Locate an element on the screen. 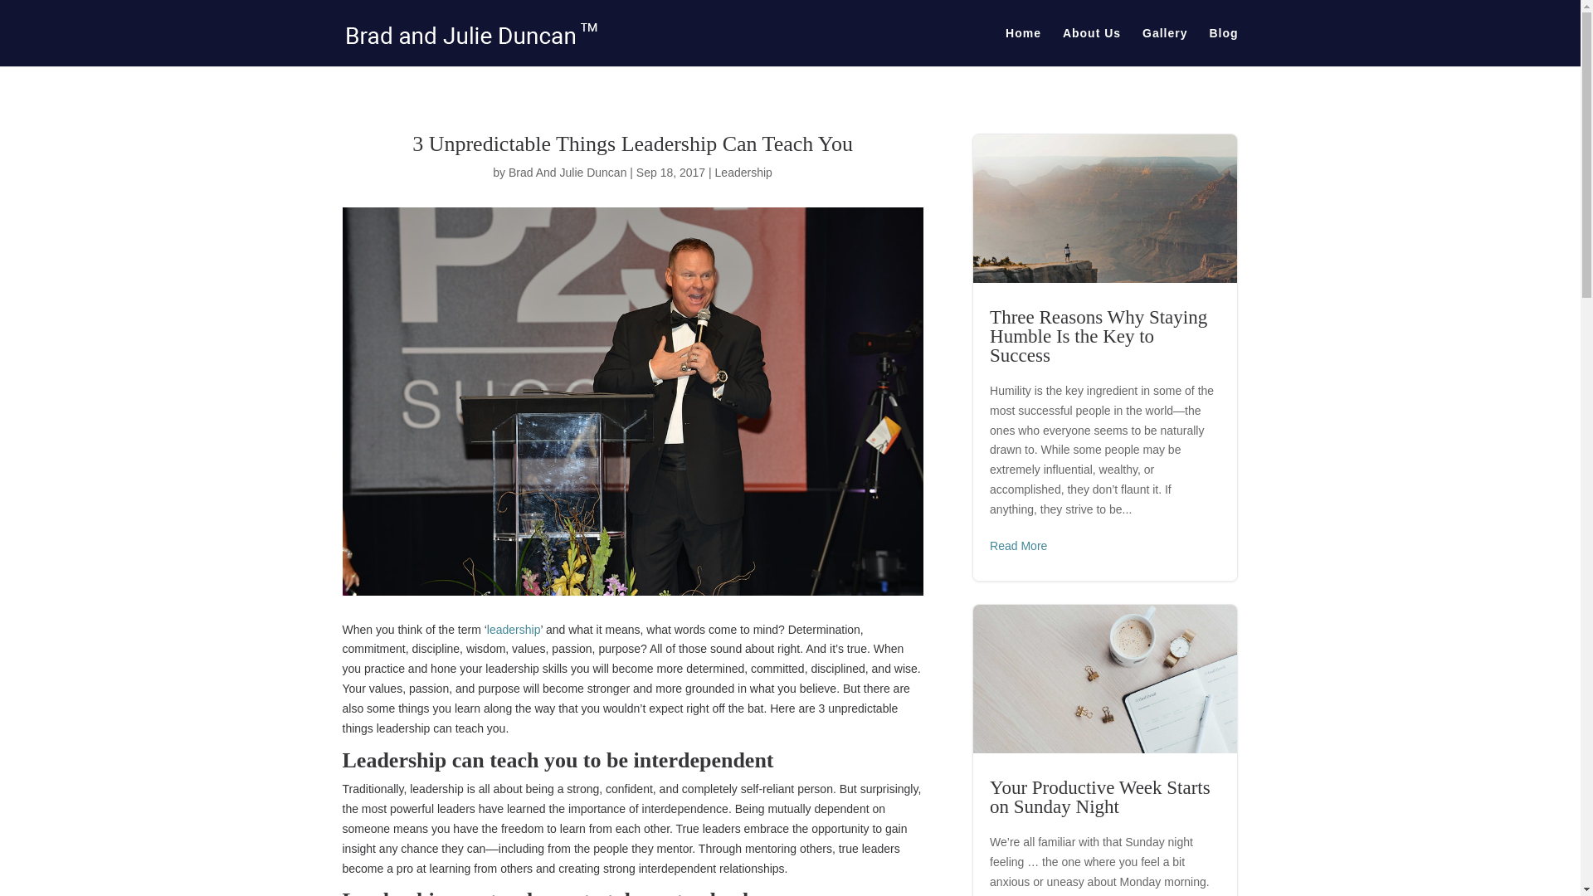 This screenshot has height=896, width=1593. Leadership is located at coordinates (743, 173).